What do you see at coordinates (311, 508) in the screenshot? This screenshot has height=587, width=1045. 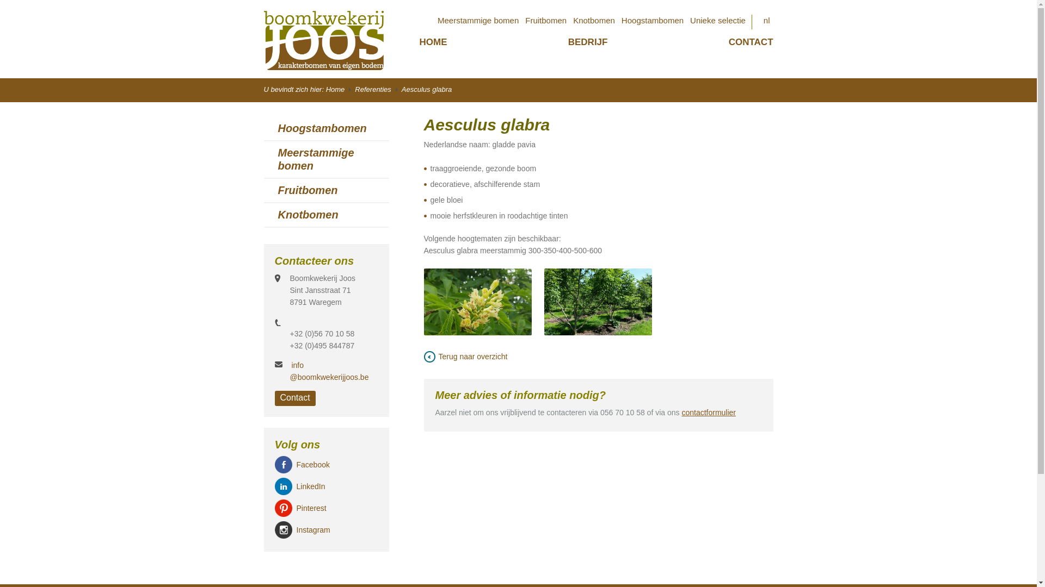 I see `Pinterest` at bounding box center [311, 508].